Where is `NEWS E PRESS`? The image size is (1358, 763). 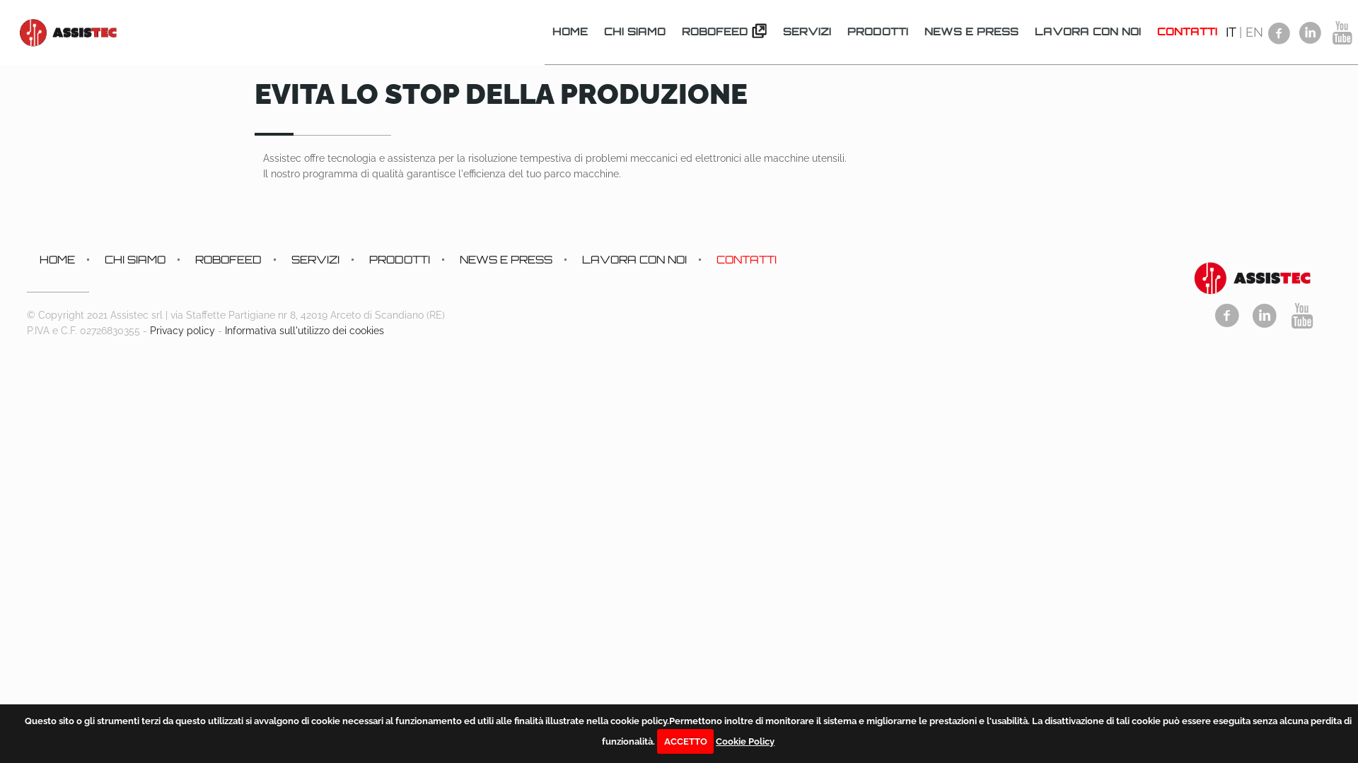 NEWS E PRESS is located at coordinates (972, 32).